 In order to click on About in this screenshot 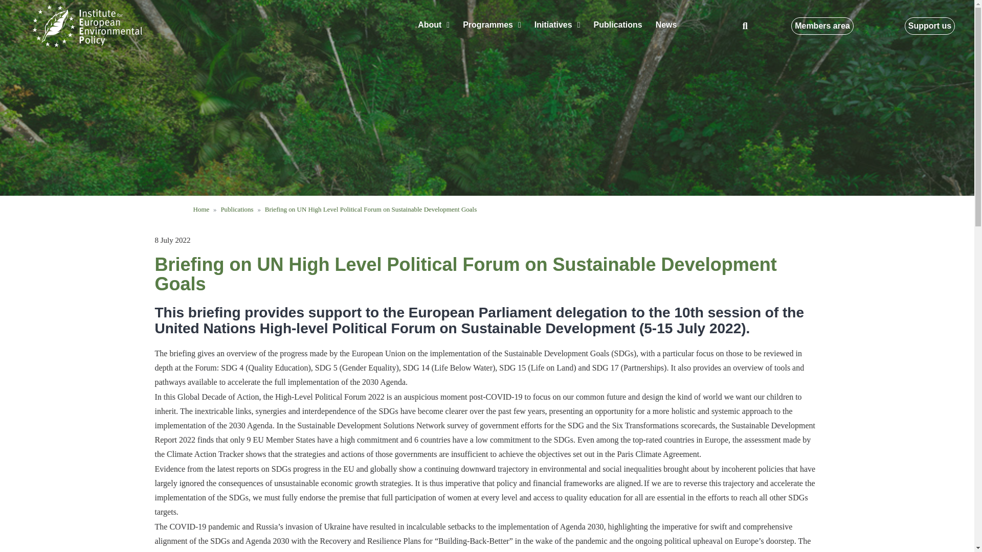, I will do `click(434, 25)`.